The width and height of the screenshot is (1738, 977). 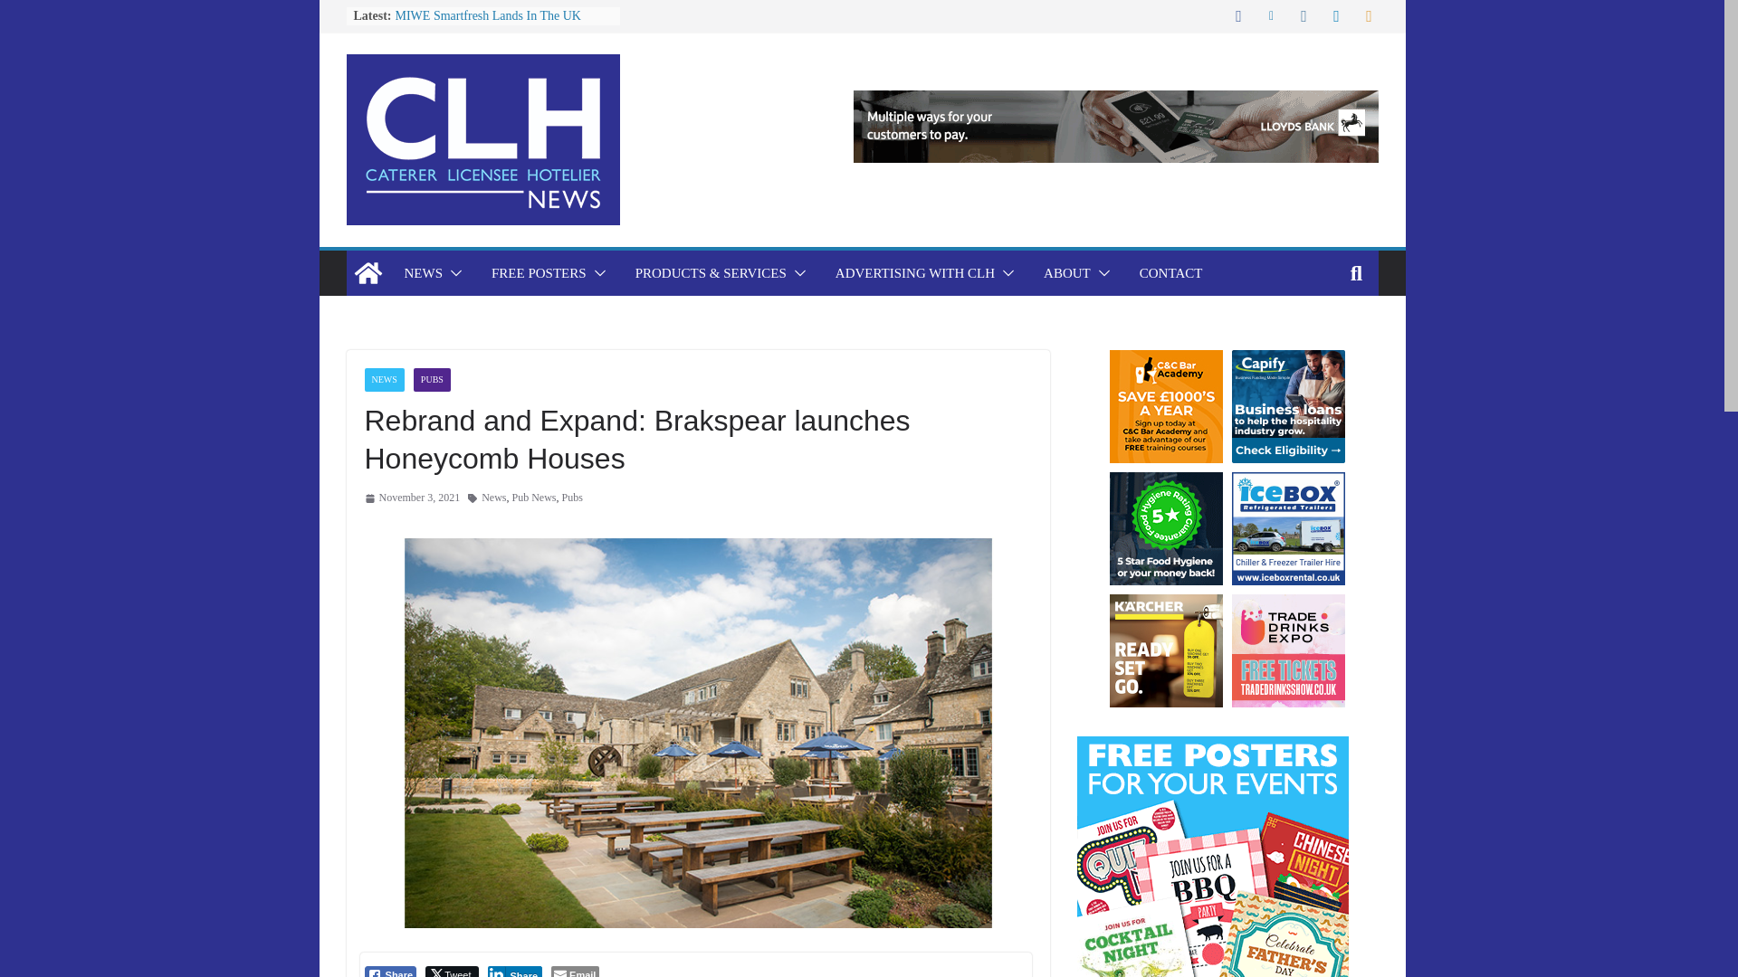 I want to click on MIWE Smartfresh Lands In The UK, so click(x=487, y=14).